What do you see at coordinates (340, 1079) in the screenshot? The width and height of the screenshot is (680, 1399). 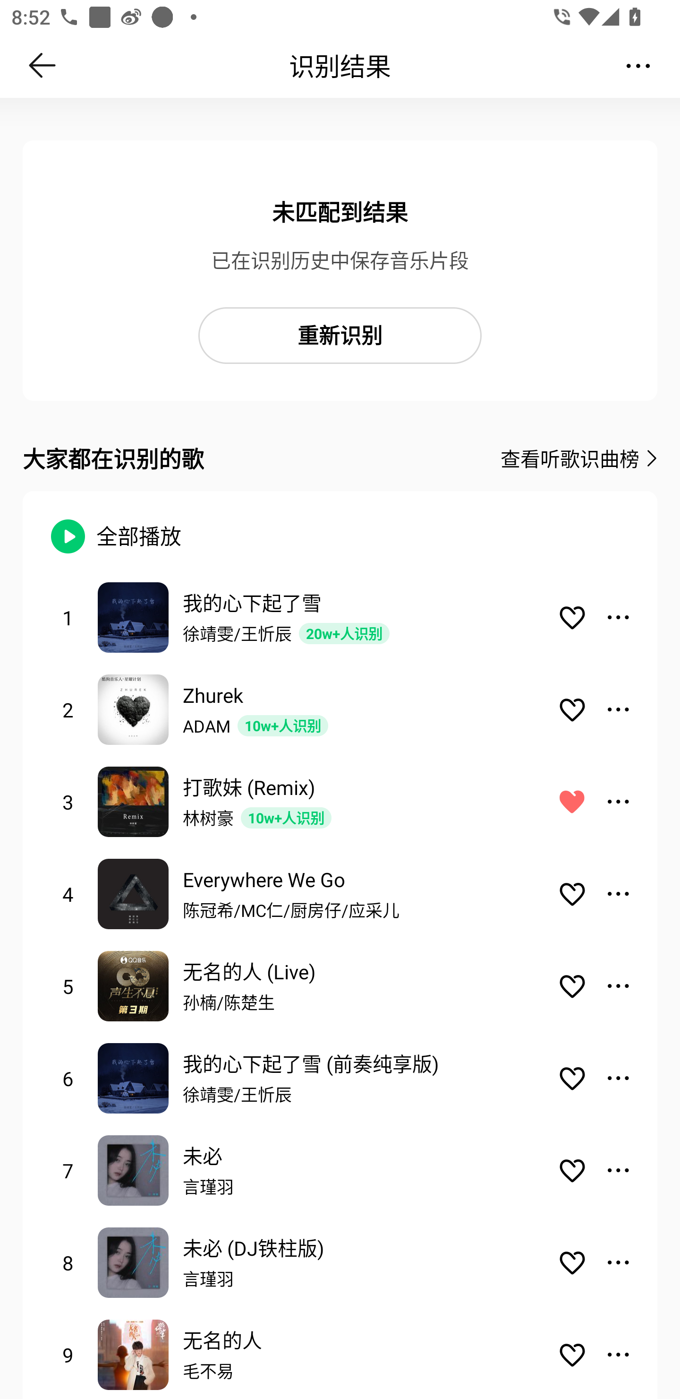 I see `6 我的心下起了雪 (前奏纯享版) 徐靖雯/王忻辰` at bounding box center [340, 1079].